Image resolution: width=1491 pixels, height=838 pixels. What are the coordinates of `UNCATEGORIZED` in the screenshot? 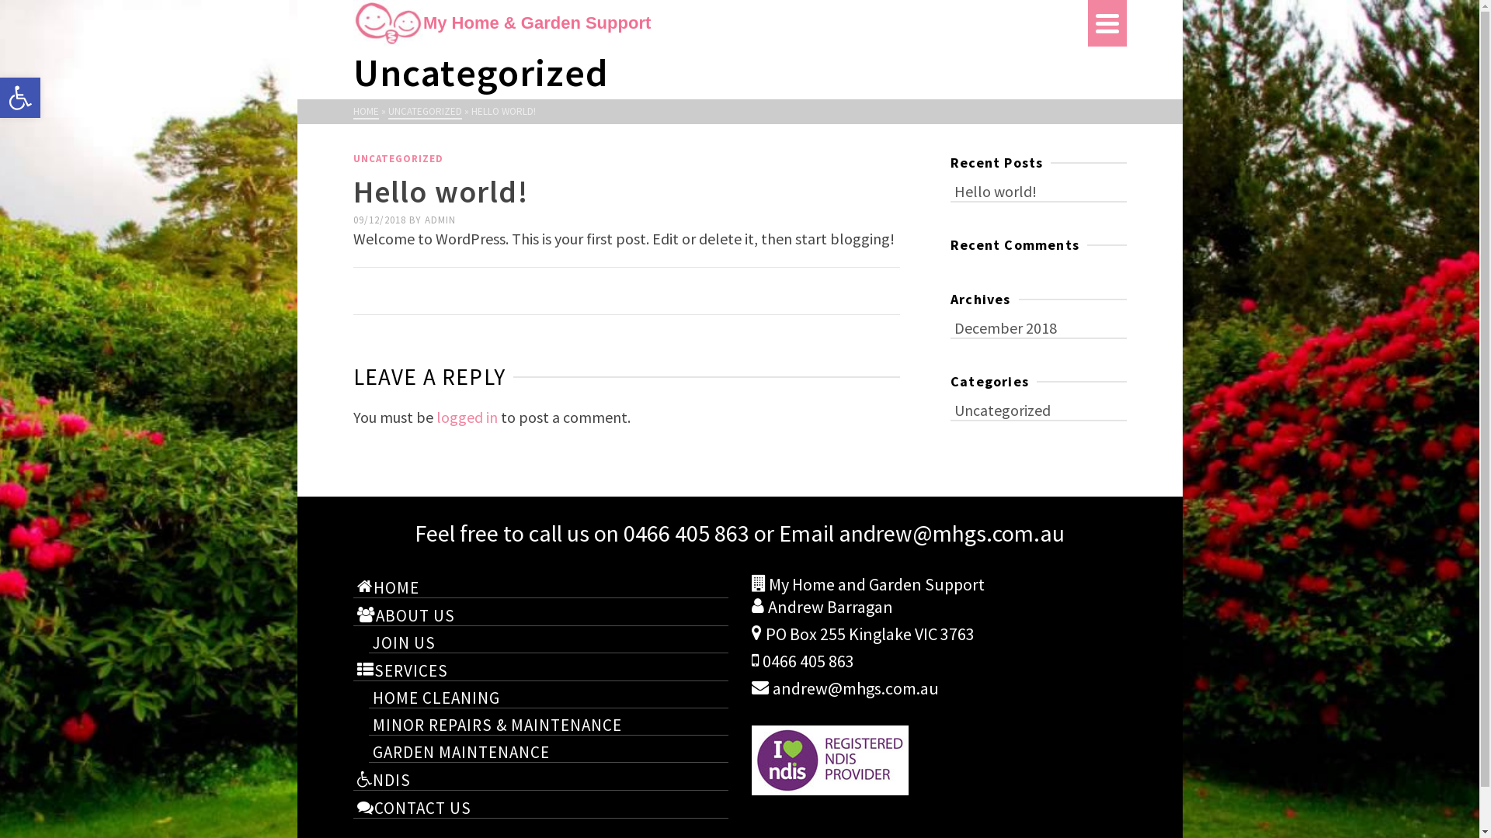 It's located at (426, 112).